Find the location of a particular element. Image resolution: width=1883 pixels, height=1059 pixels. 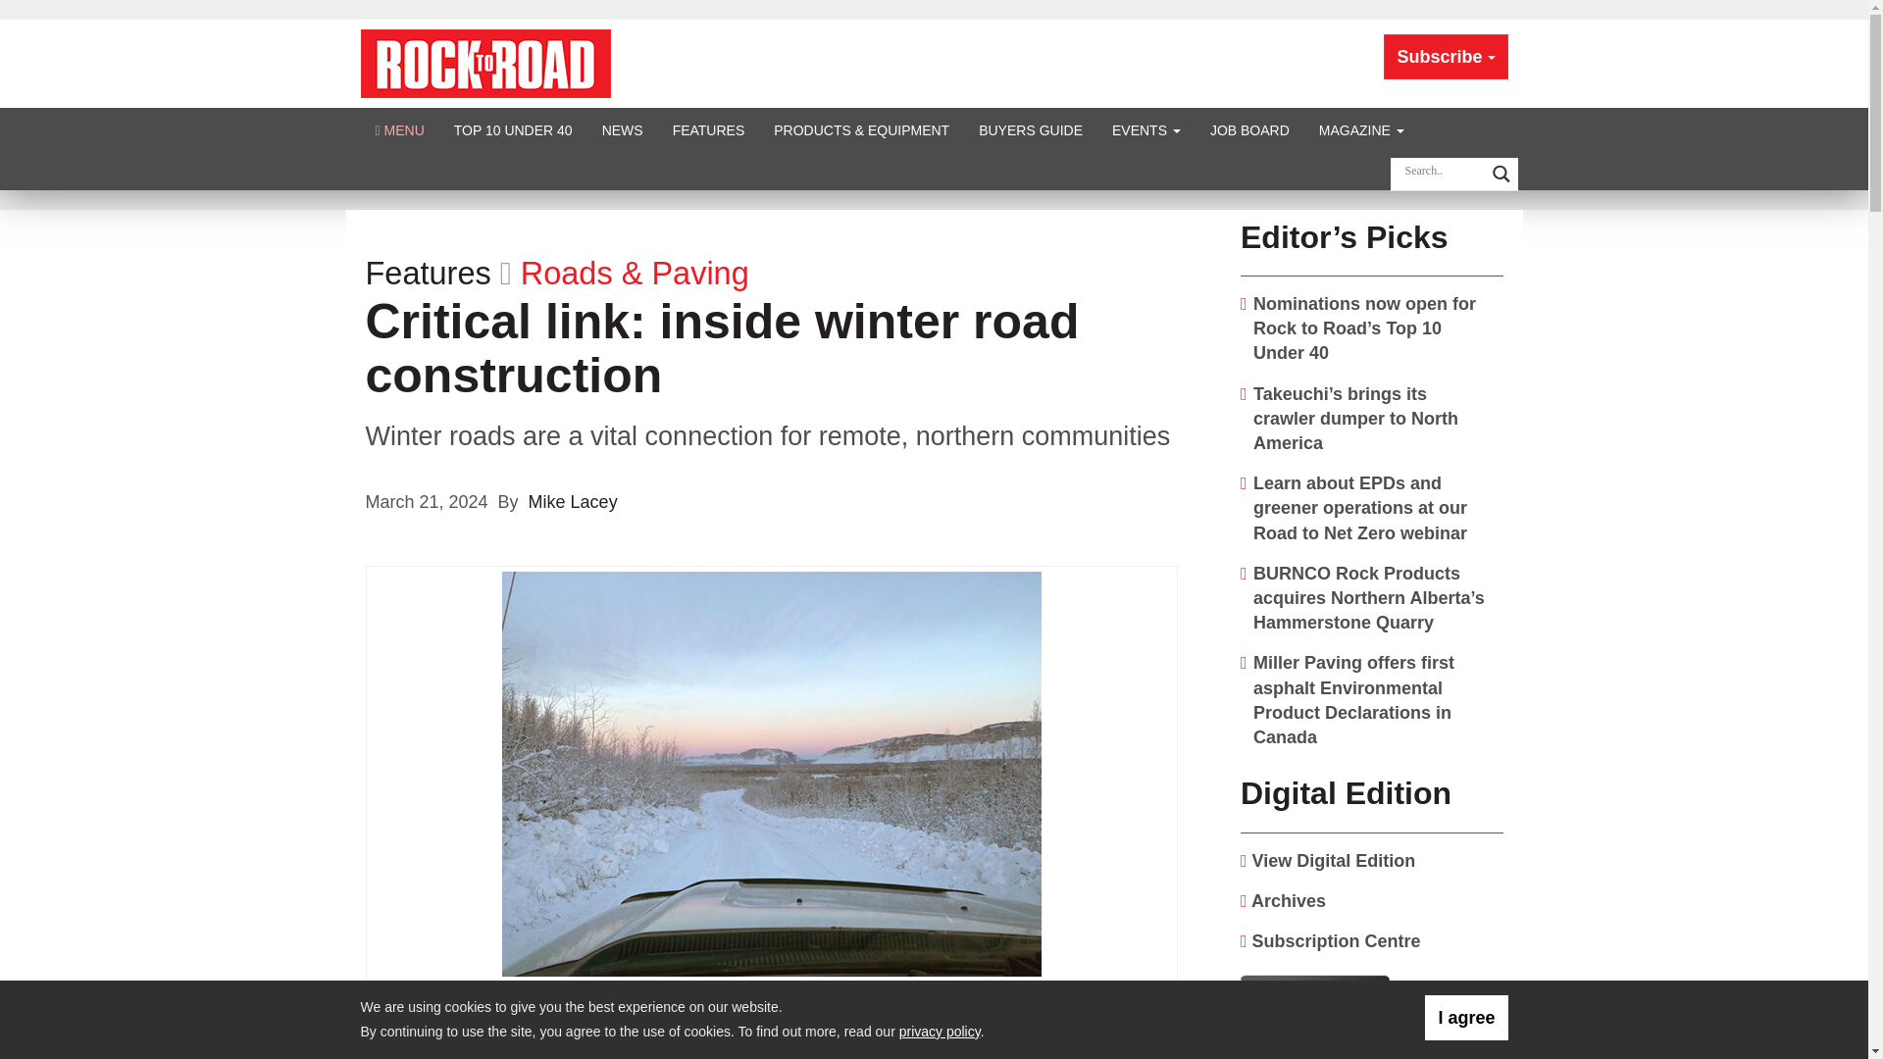

BUYERS GUIDE is located at coordinates (1031, 129).